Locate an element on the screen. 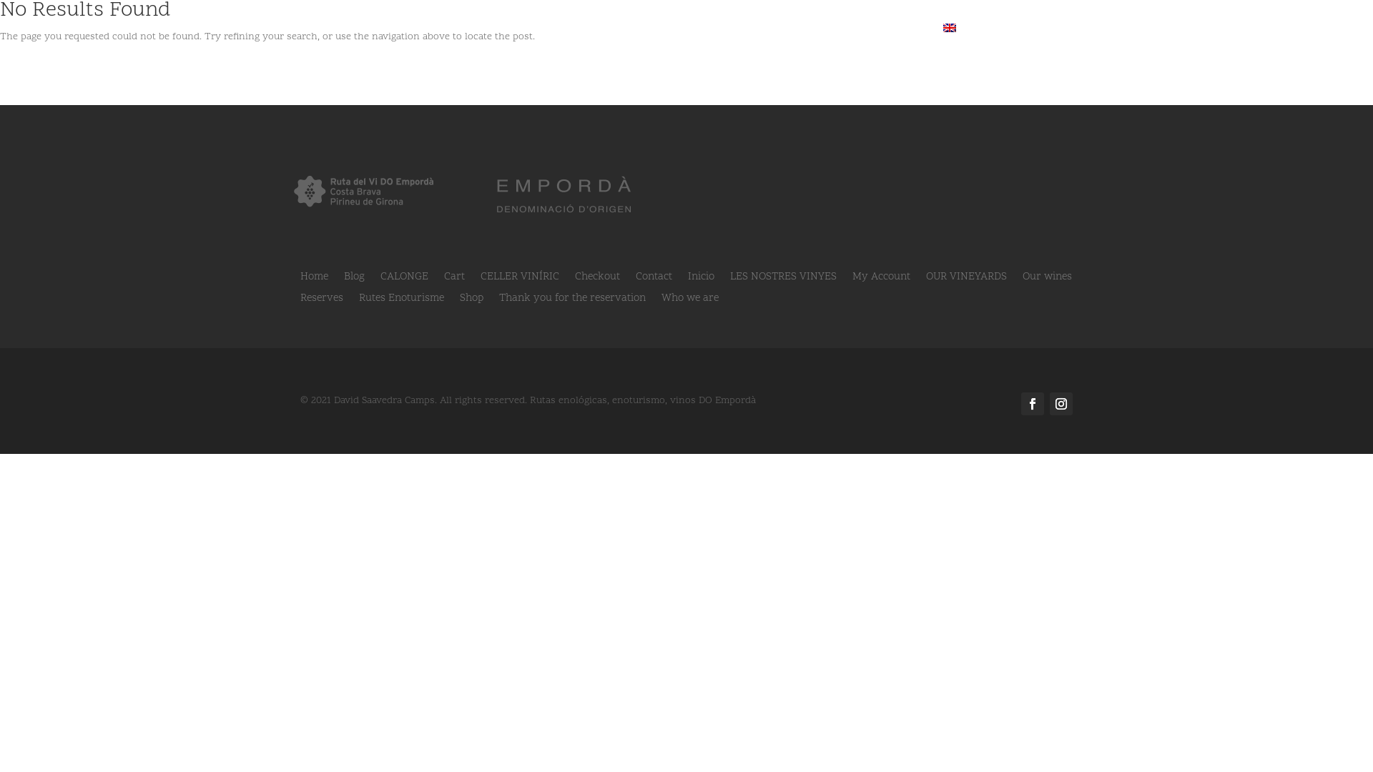 This screenshot has width=1373, height=772. Inicio is located at coordinates (701, 280).